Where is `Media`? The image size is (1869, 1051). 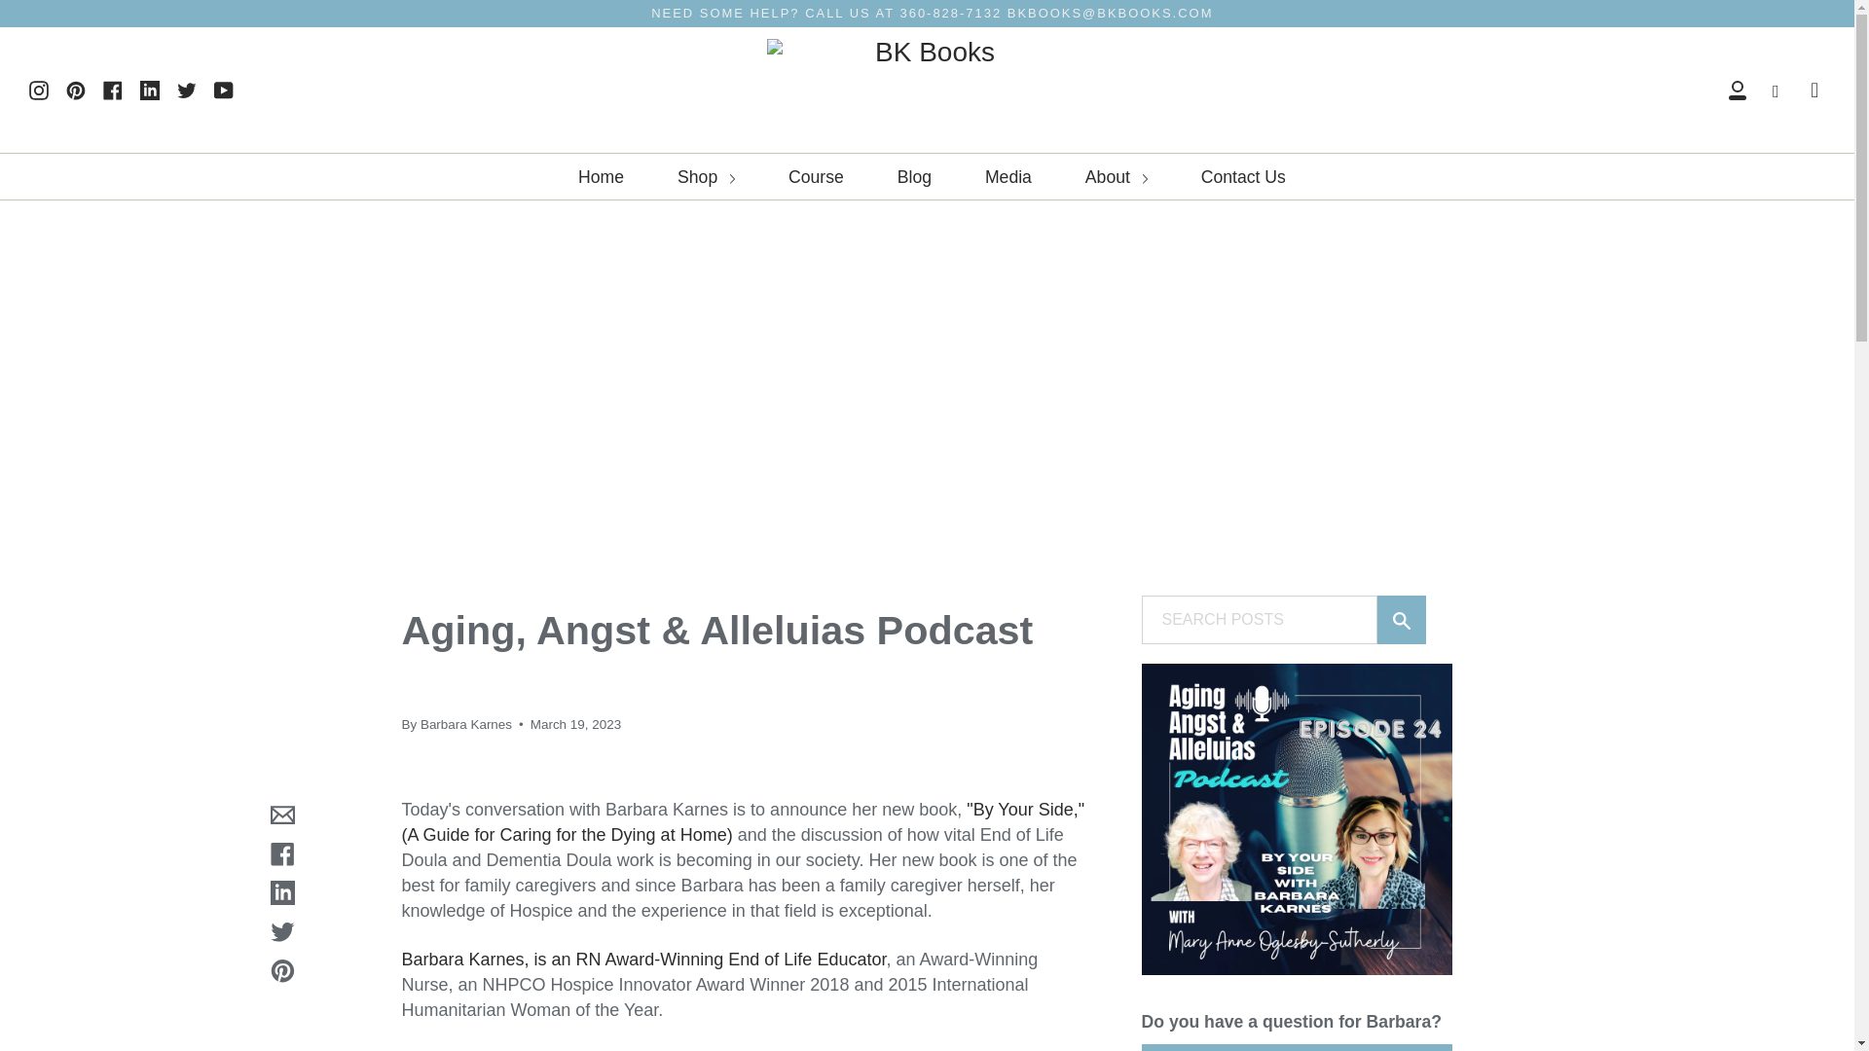
Media is located at coordinates (1008, 177).